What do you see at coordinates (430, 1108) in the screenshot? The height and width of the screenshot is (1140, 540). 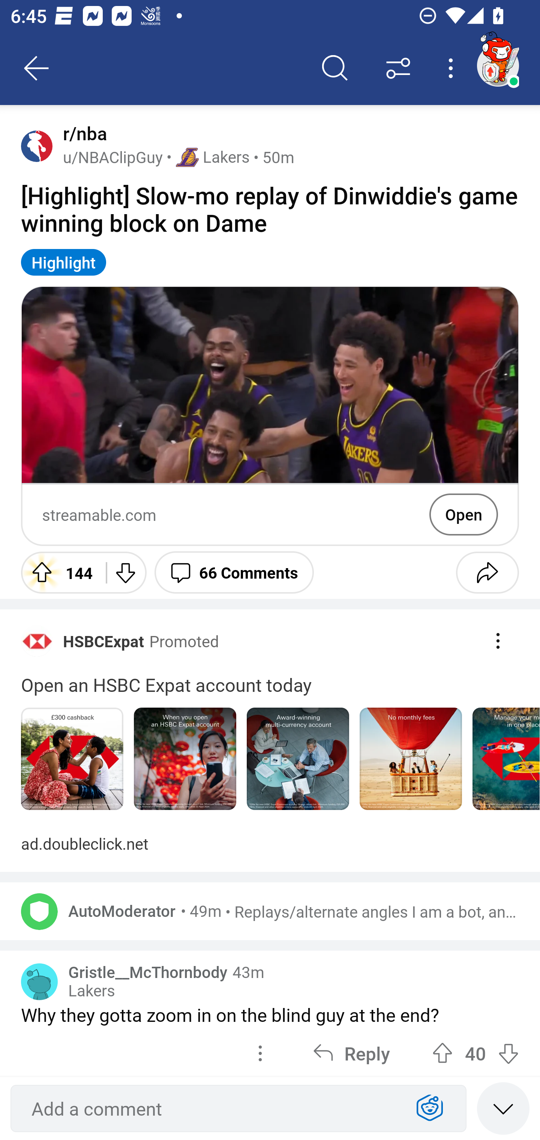 I see `Show Expressions` at bounding box center [430, 1108].